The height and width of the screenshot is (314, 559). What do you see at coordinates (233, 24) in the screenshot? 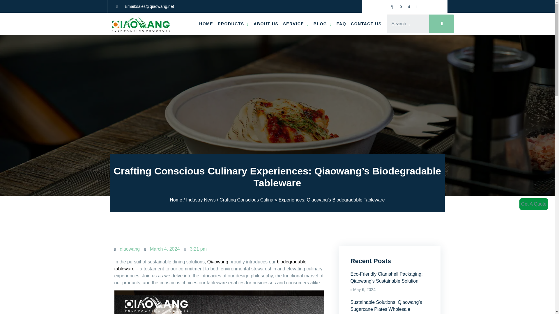
I see `PRODUCTS` at bounding box center [233, 24].